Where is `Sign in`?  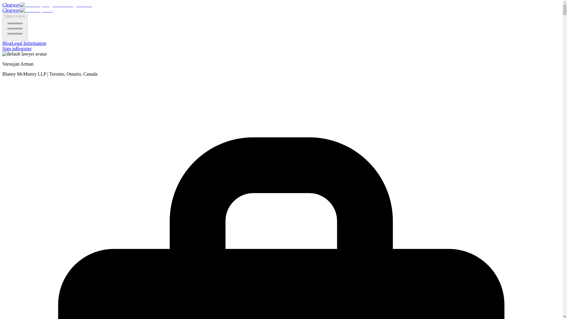
Sign in is located at coordinates (9, 48).